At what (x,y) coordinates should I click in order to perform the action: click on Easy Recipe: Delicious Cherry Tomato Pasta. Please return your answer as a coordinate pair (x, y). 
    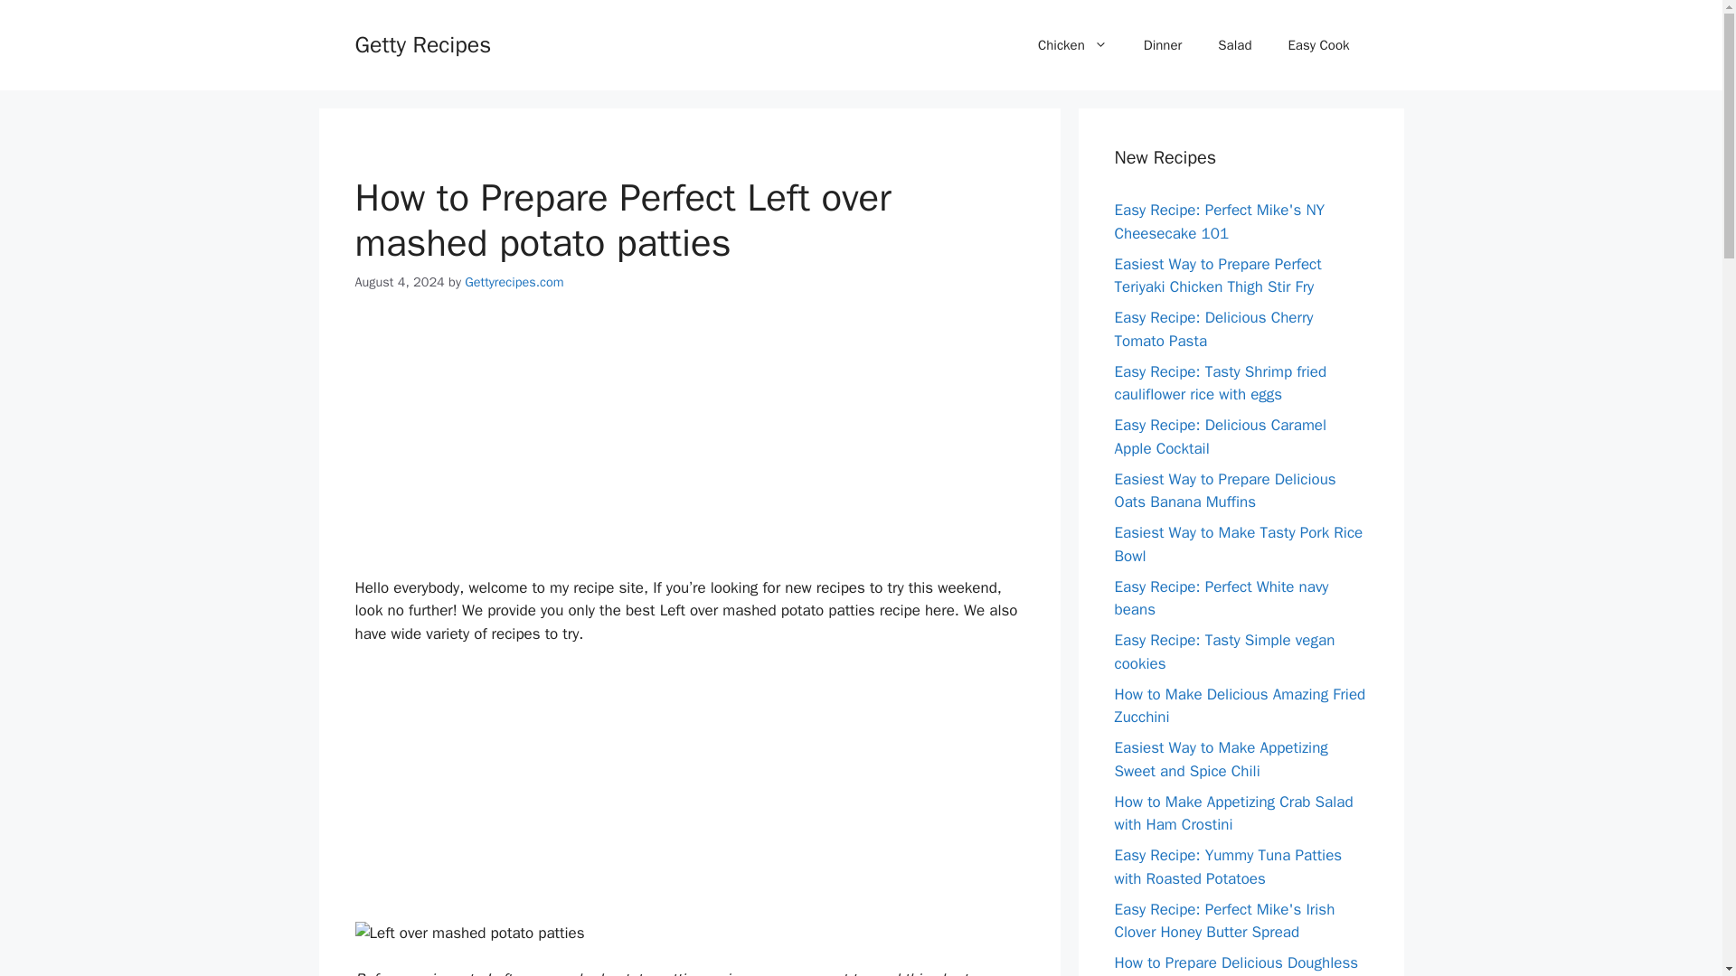
    Looking at the image, I should click on (1213, 329).